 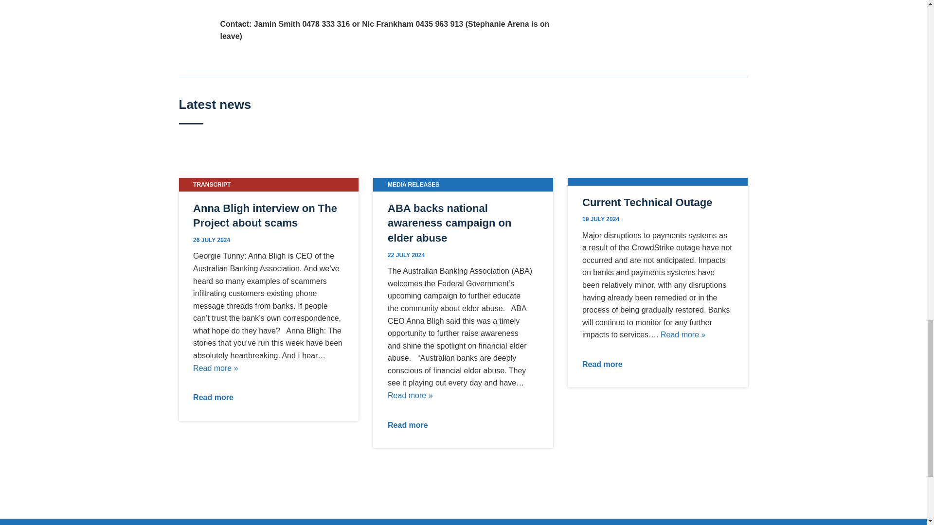 I want to click on Read ABA backs national awareness campaign on elder abuse, so click(x=410, y=395).